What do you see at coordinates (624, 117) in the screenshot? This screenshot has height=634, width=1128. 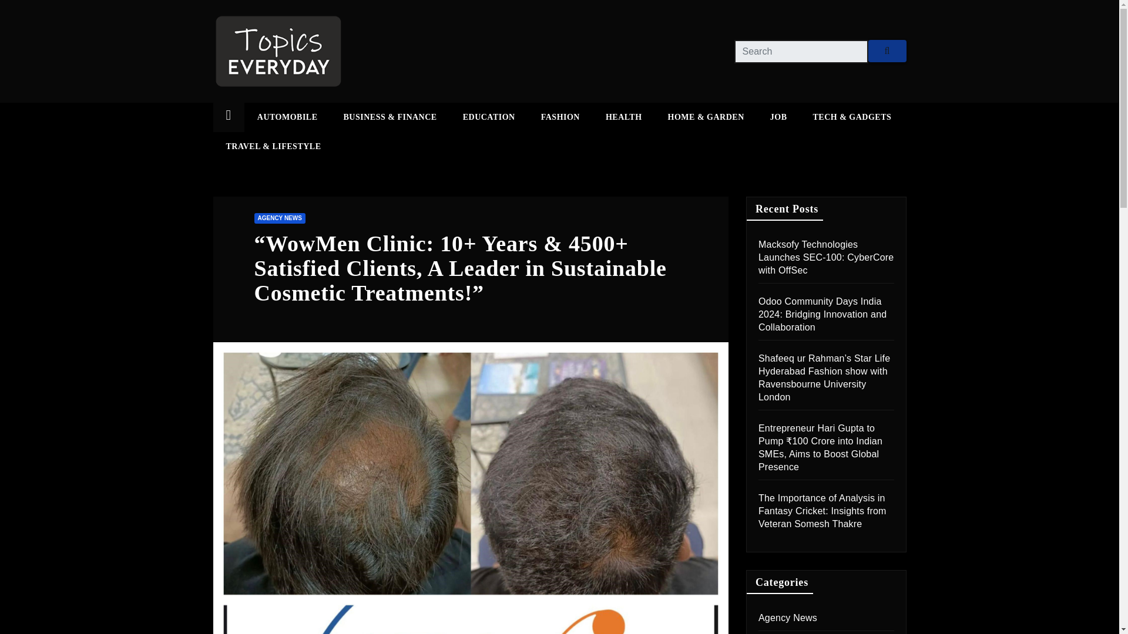 I see `HEALTH` at bounding box center [624, 117].